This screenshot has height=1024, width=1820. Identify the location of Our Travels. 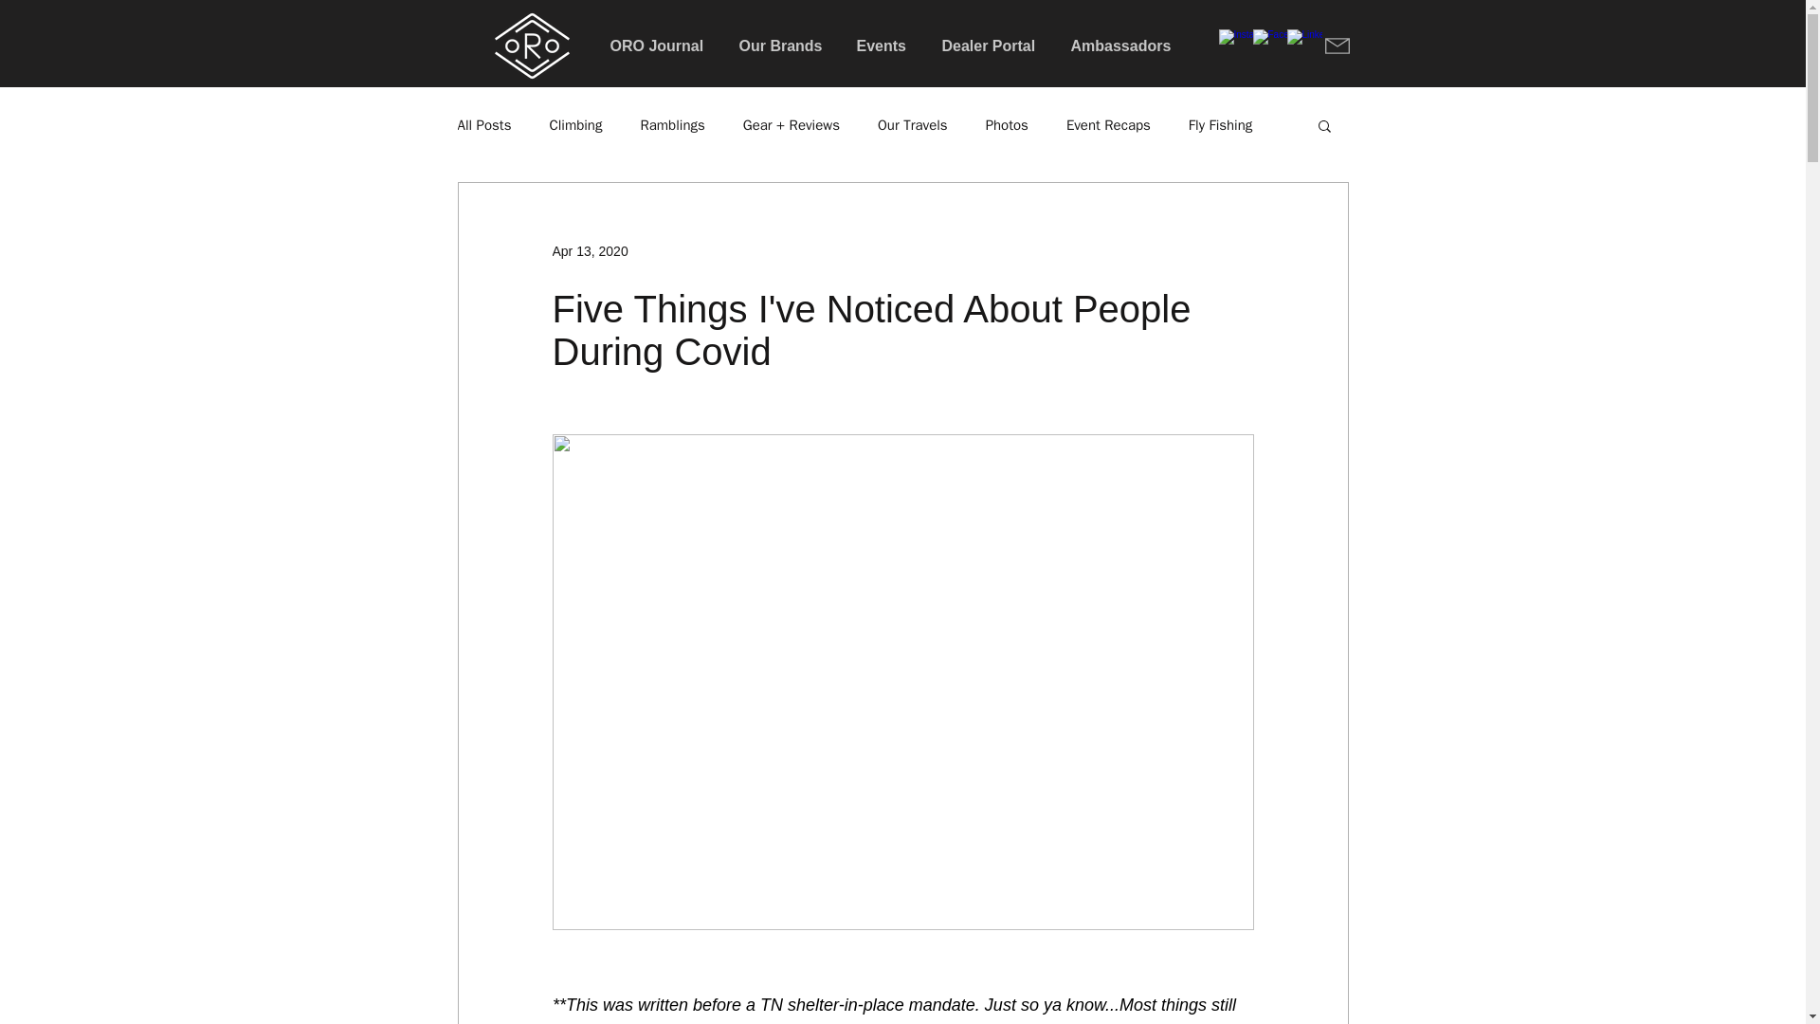
(912, 125).